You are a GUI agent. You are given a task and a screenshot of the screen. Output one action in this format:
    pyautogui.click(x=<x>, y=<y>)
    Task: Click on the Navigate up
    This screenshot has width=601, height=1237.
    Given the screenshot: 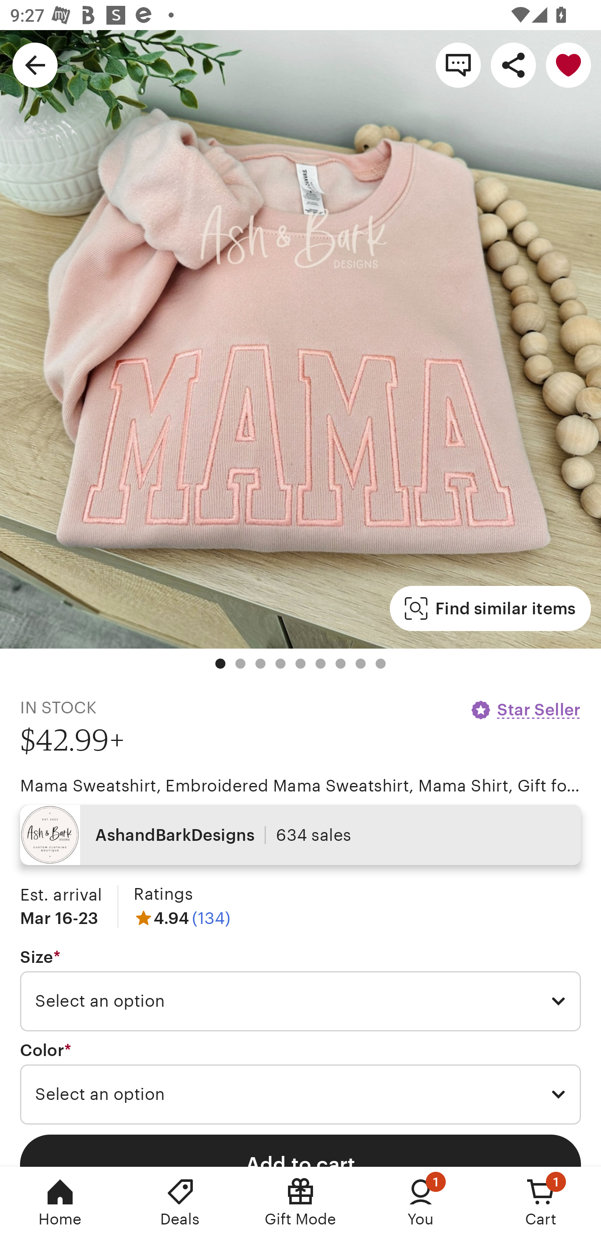 What is the action you would take?
    pyautogui.click(x=35, y=64)
    